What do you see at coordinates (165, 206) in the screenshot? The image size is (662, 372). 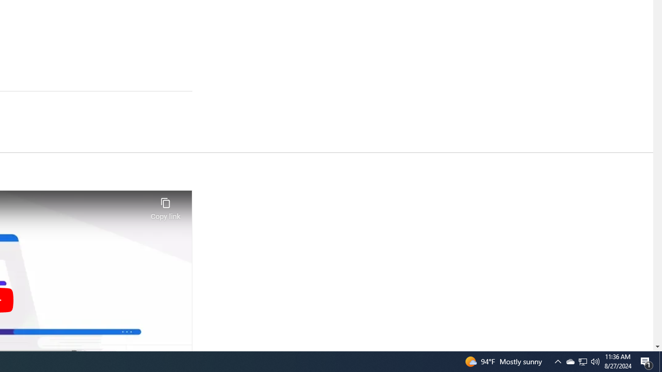 I see `Copy link` at bounding box center [165, 206].